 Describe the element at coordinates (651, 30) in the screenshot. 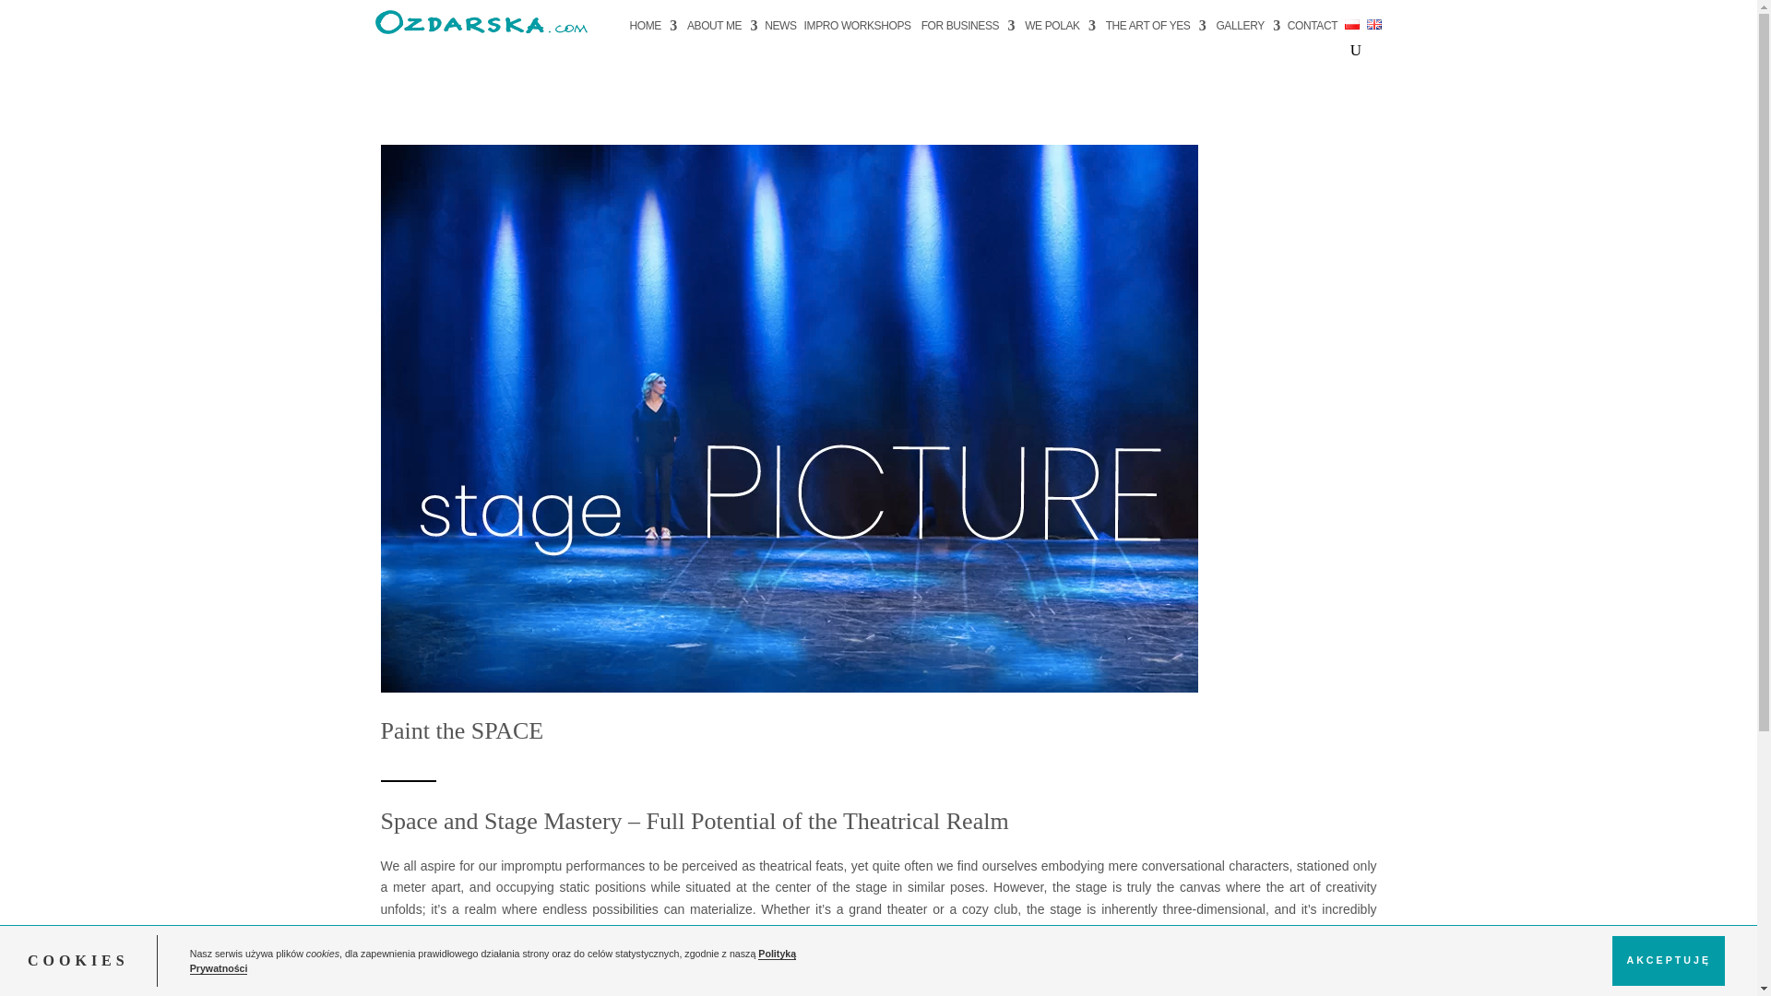

I see `HOME` at that location.